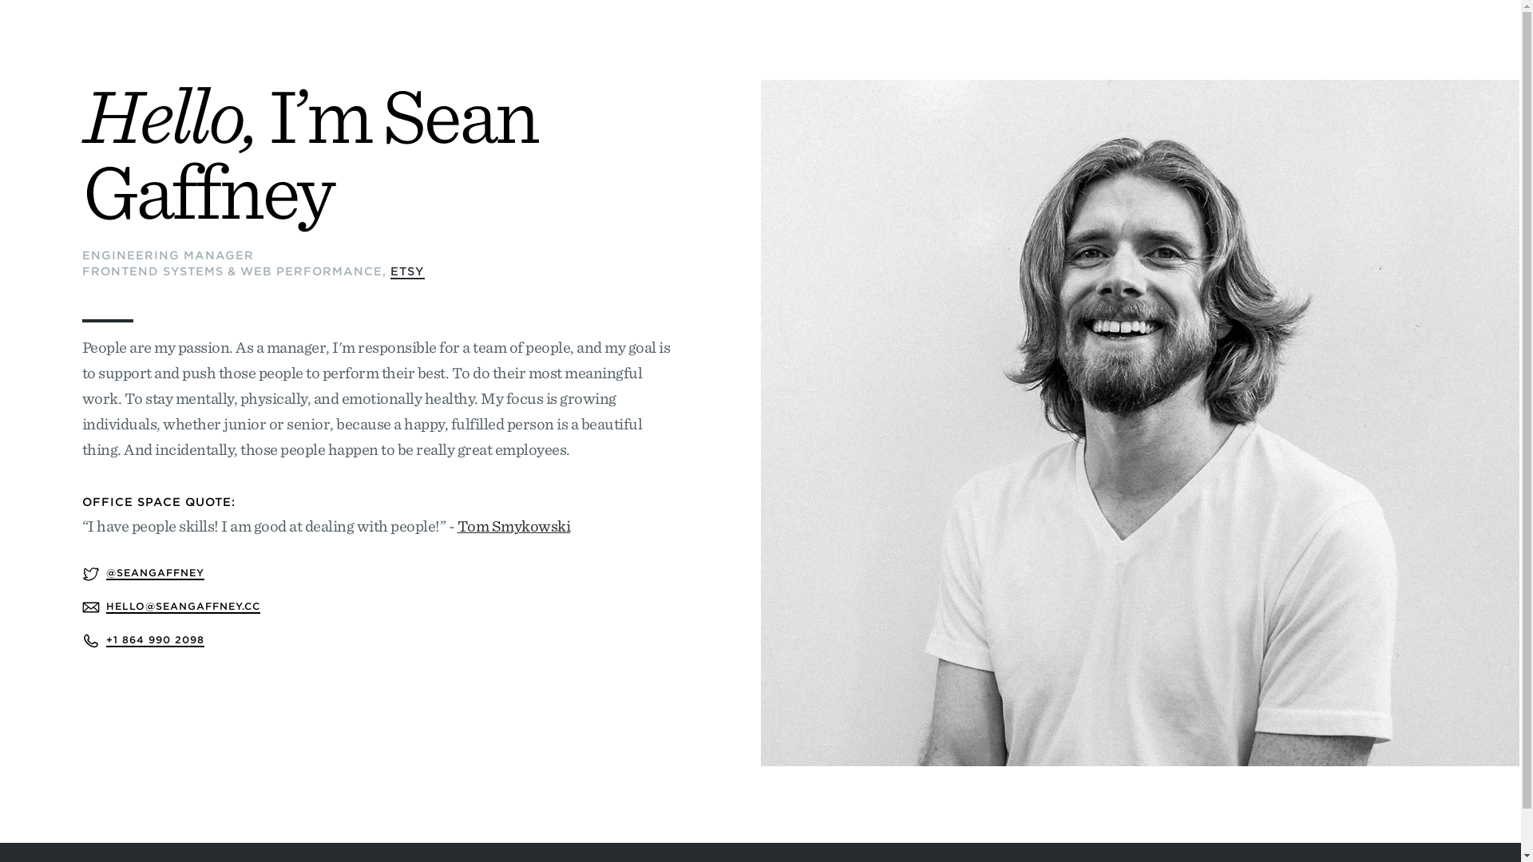 Image resolution: width=1533 pixels, height=862 pixels. What do you see at coordinates (155, 573) in the screenshot?
I see `@SEANGAFFNEY` at bounding box center [155, 573].